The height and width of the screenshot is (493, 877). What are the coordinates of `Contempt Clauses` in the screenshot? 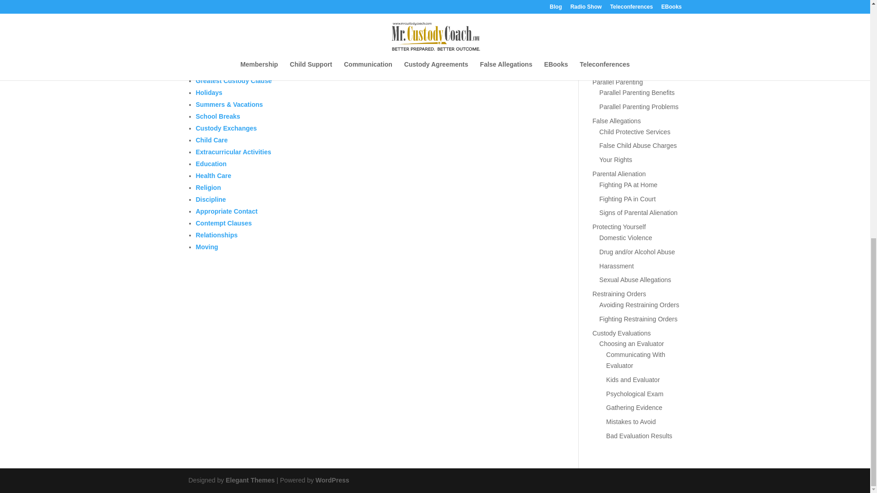 It's located at (224, 223).